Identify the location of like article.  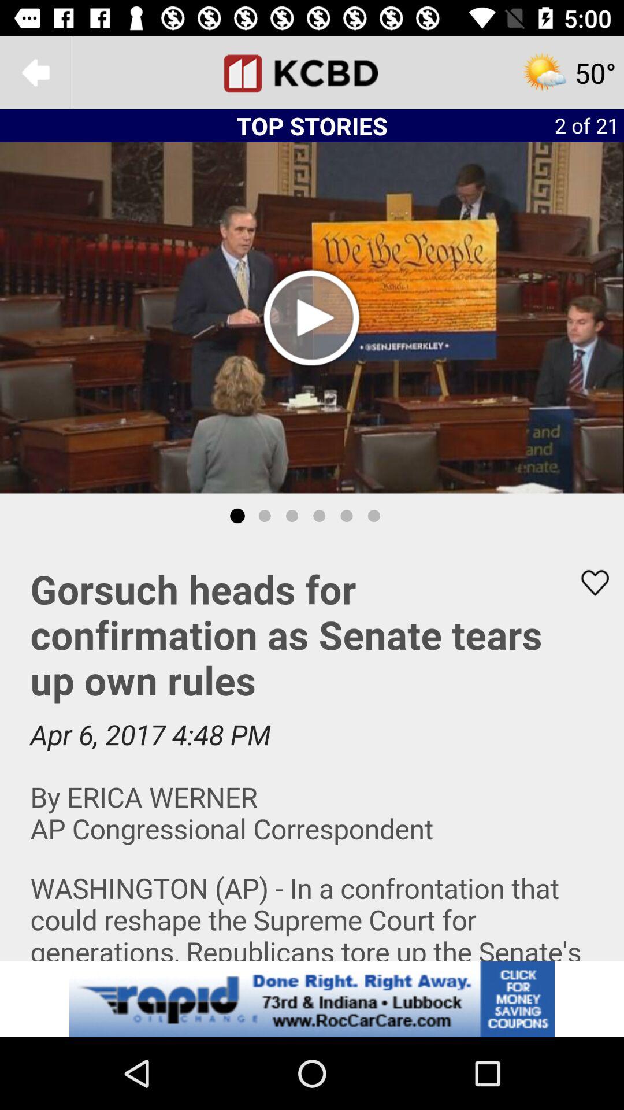
(588, 583).